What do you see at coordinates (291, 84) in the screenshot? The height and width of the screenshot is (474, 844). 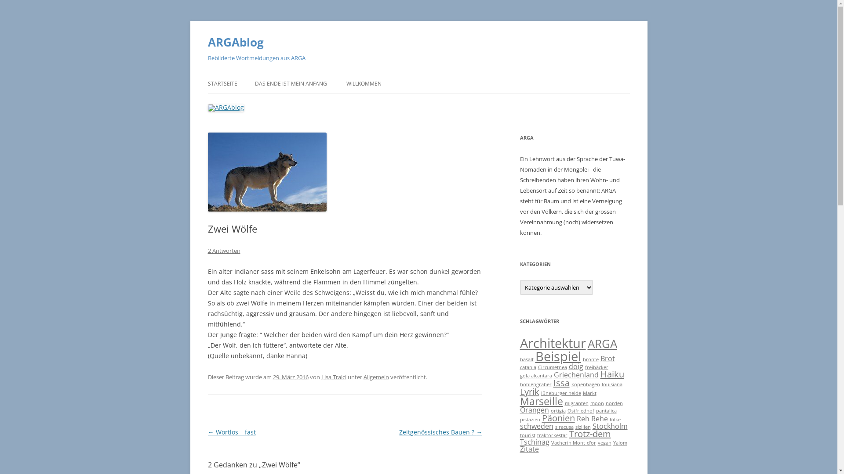 I see `DAS ENDE IST MEIN ANFANG` at bounding box center [291, 84].